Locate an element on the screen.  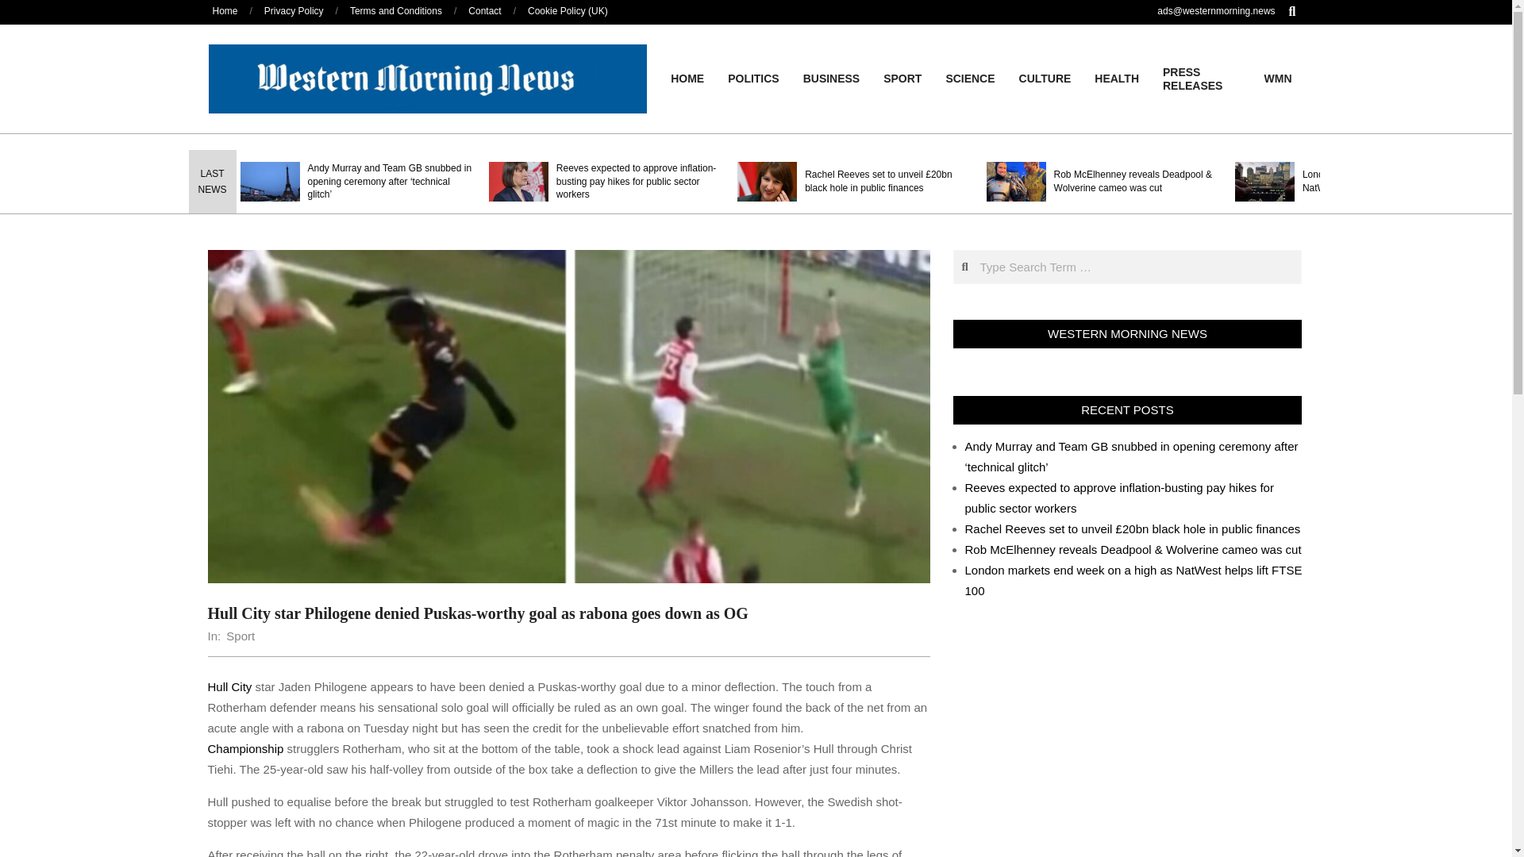
HEALTH is located at coordinates (1116, 78).